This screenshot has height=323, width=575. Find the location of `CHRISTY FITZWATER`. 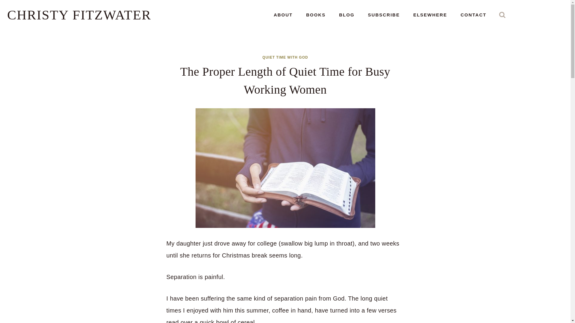

CHRISTY FITZWATER is located at coordinates (79, 15).